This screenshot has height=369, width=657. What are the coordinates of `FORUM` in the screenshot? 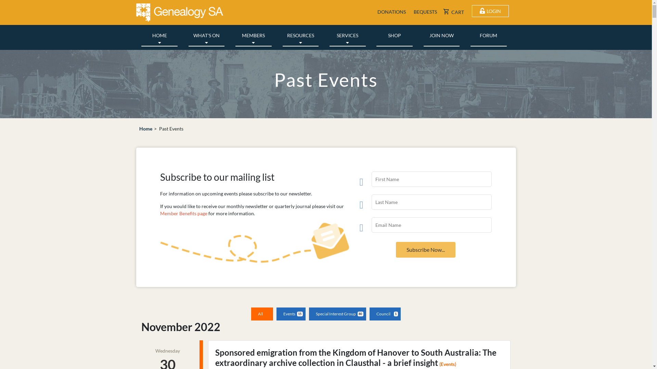 It's located at (489, 36).